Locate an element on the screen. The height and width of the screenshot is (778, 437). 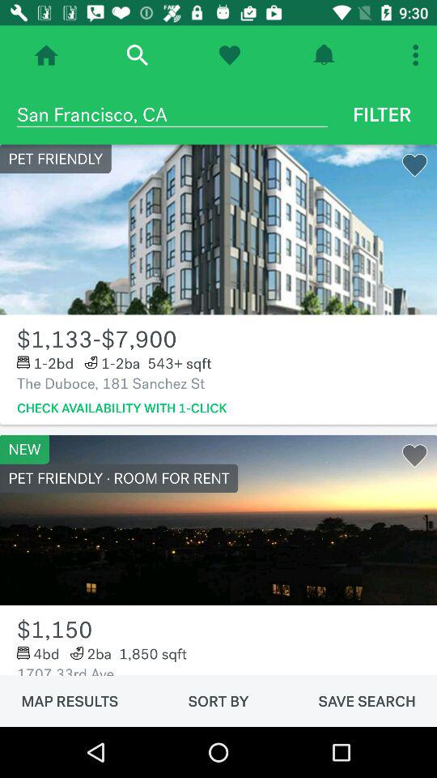
open item to the right of map results icon is located at coordinates (218, 701).